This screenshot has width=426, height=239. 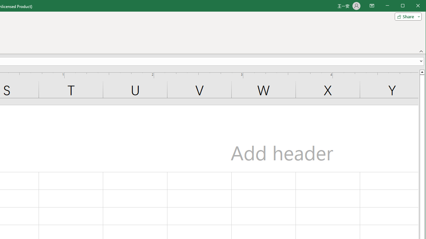 I want to click on Ribbon Display Options, so click(x=372, y=6).